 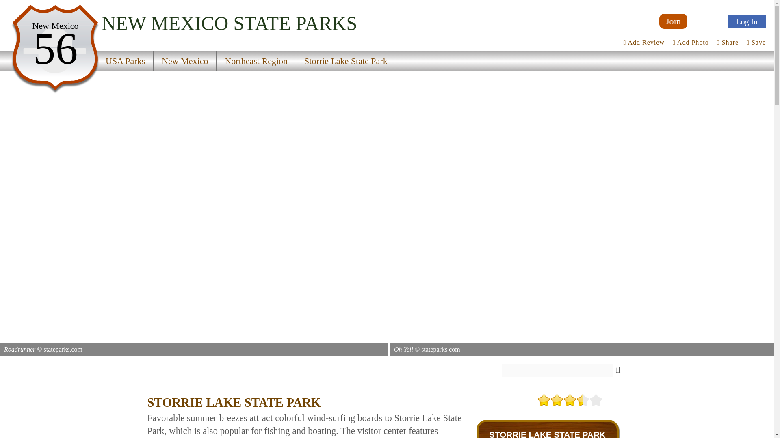 What do you see at coordinates (643, 42) in the screenshot?
I see `Add Review` at bounding box center [643, 42].